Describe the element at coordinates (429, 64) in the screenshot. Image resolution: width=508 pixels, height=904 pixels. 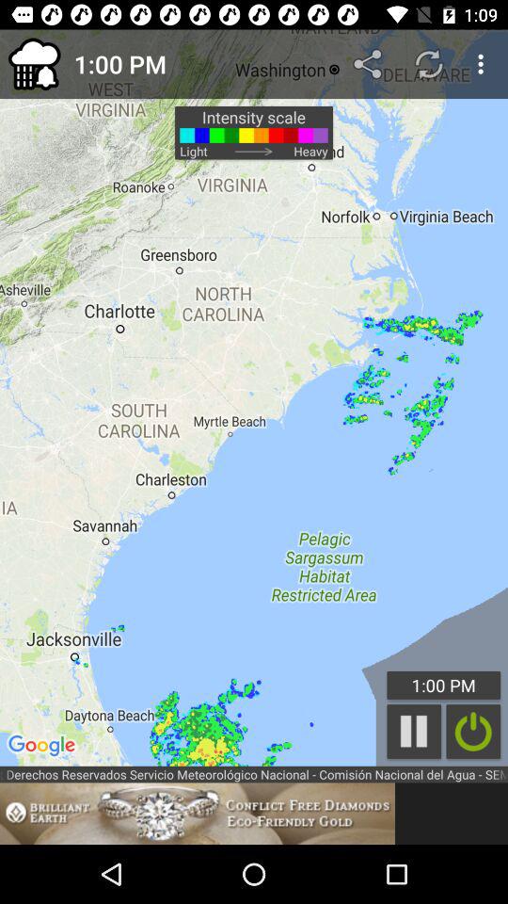
I see `launch the item above 1:00 pm icon` at that location.